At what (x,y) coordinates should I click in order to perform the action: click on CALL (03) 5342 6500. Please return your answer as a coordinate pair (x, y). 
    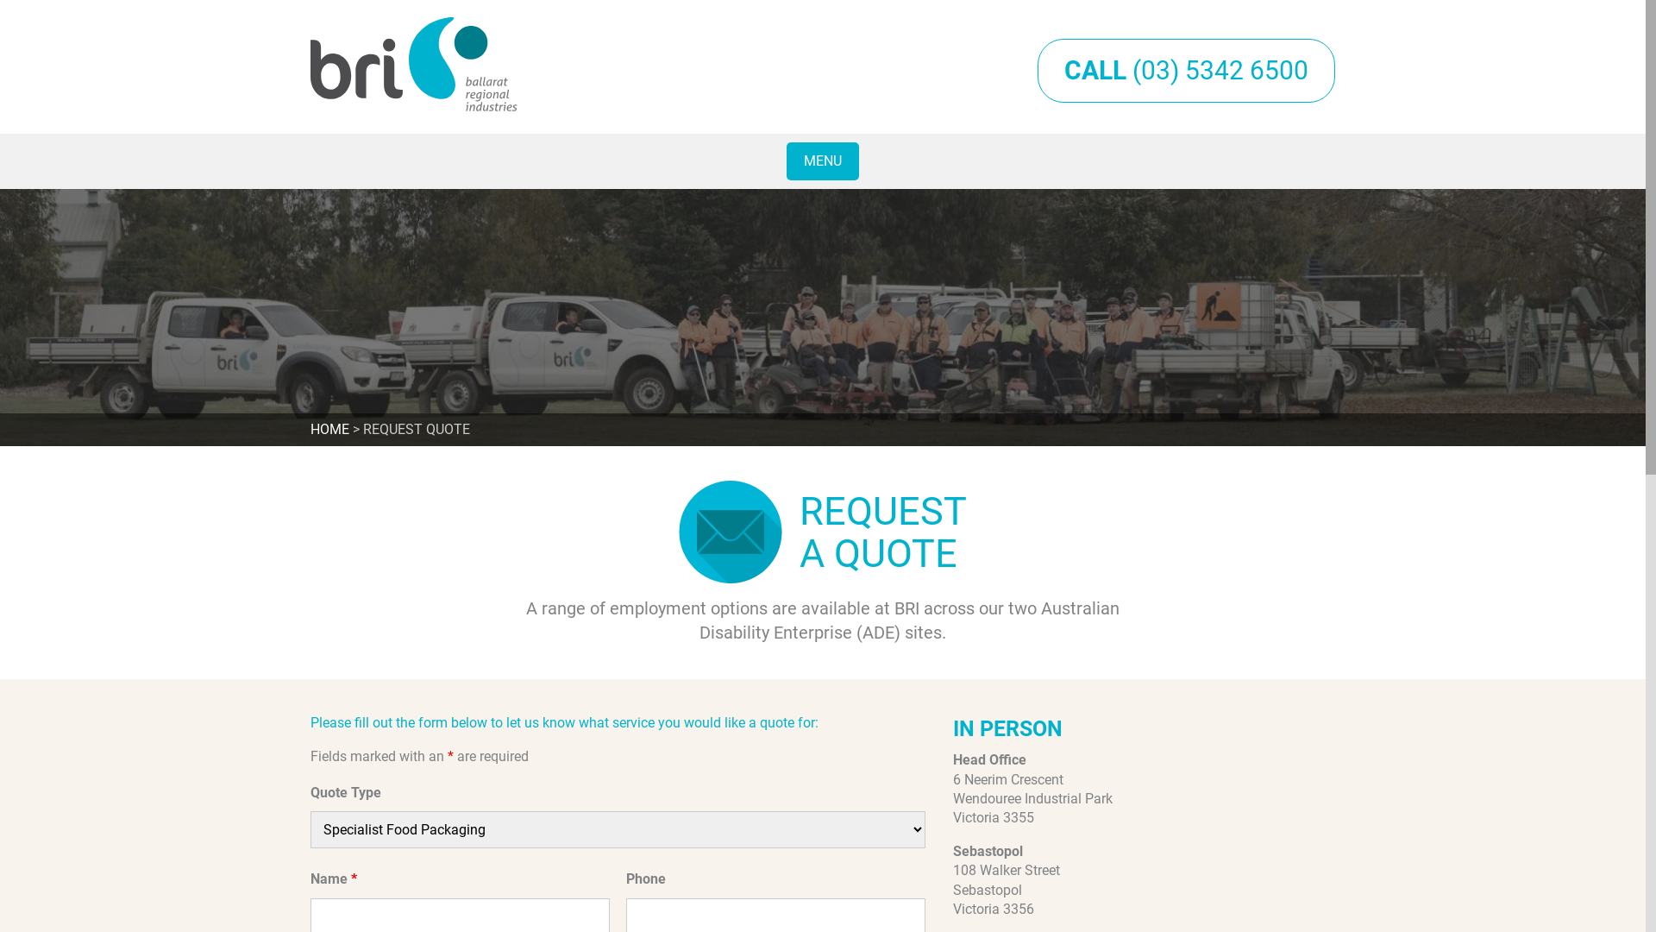
    Looking at the image, I should click on (1187, 71).